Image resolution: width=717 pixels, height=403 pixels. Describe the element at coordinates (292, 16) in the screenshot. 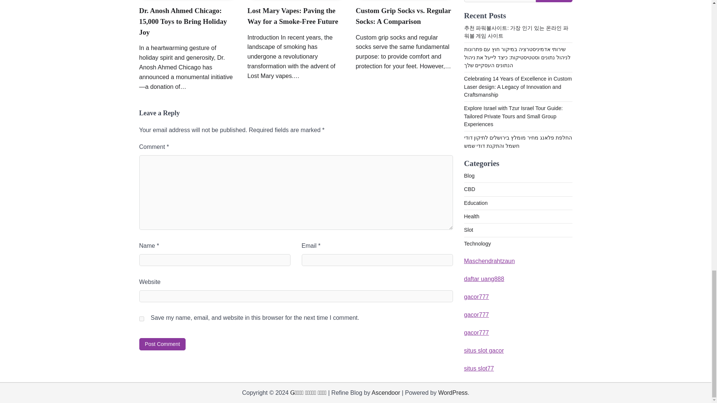

I see `Lost Mary Vapes: Paving the Way for a Smoke-Free Future` at that location.